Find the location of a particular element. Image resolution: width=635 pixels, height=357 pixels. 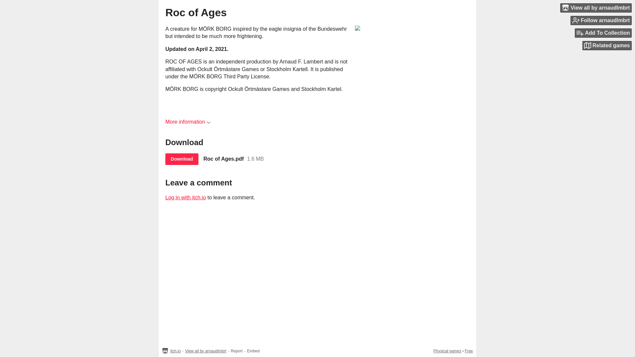

Physical games is located at coordinates (447, 351).